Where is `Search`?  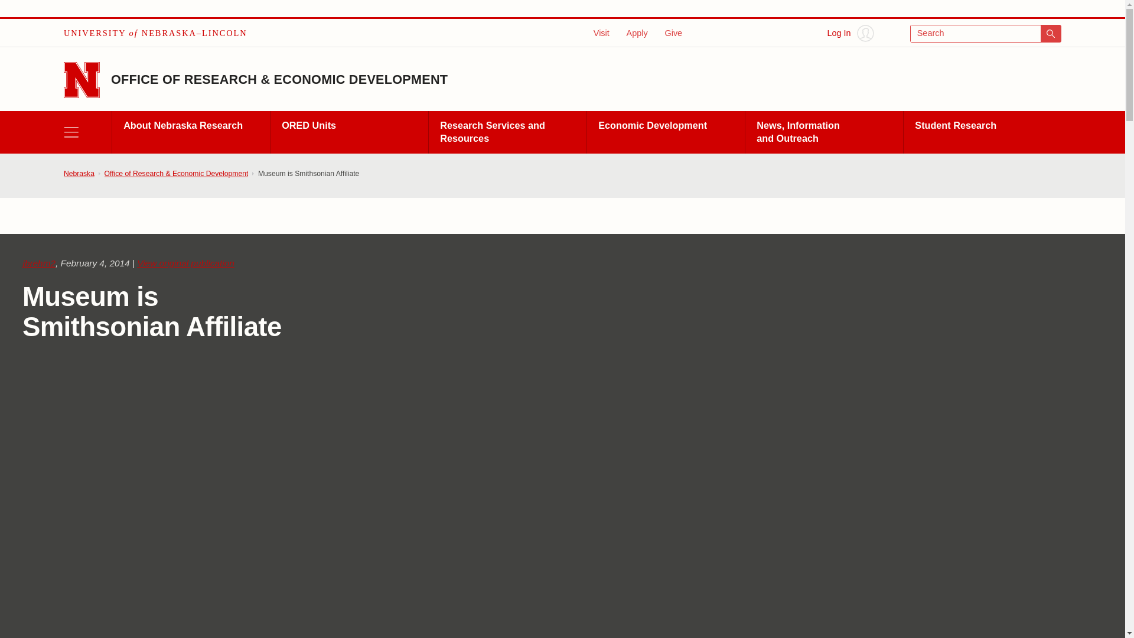 Search is located at coordinates (986, 34).